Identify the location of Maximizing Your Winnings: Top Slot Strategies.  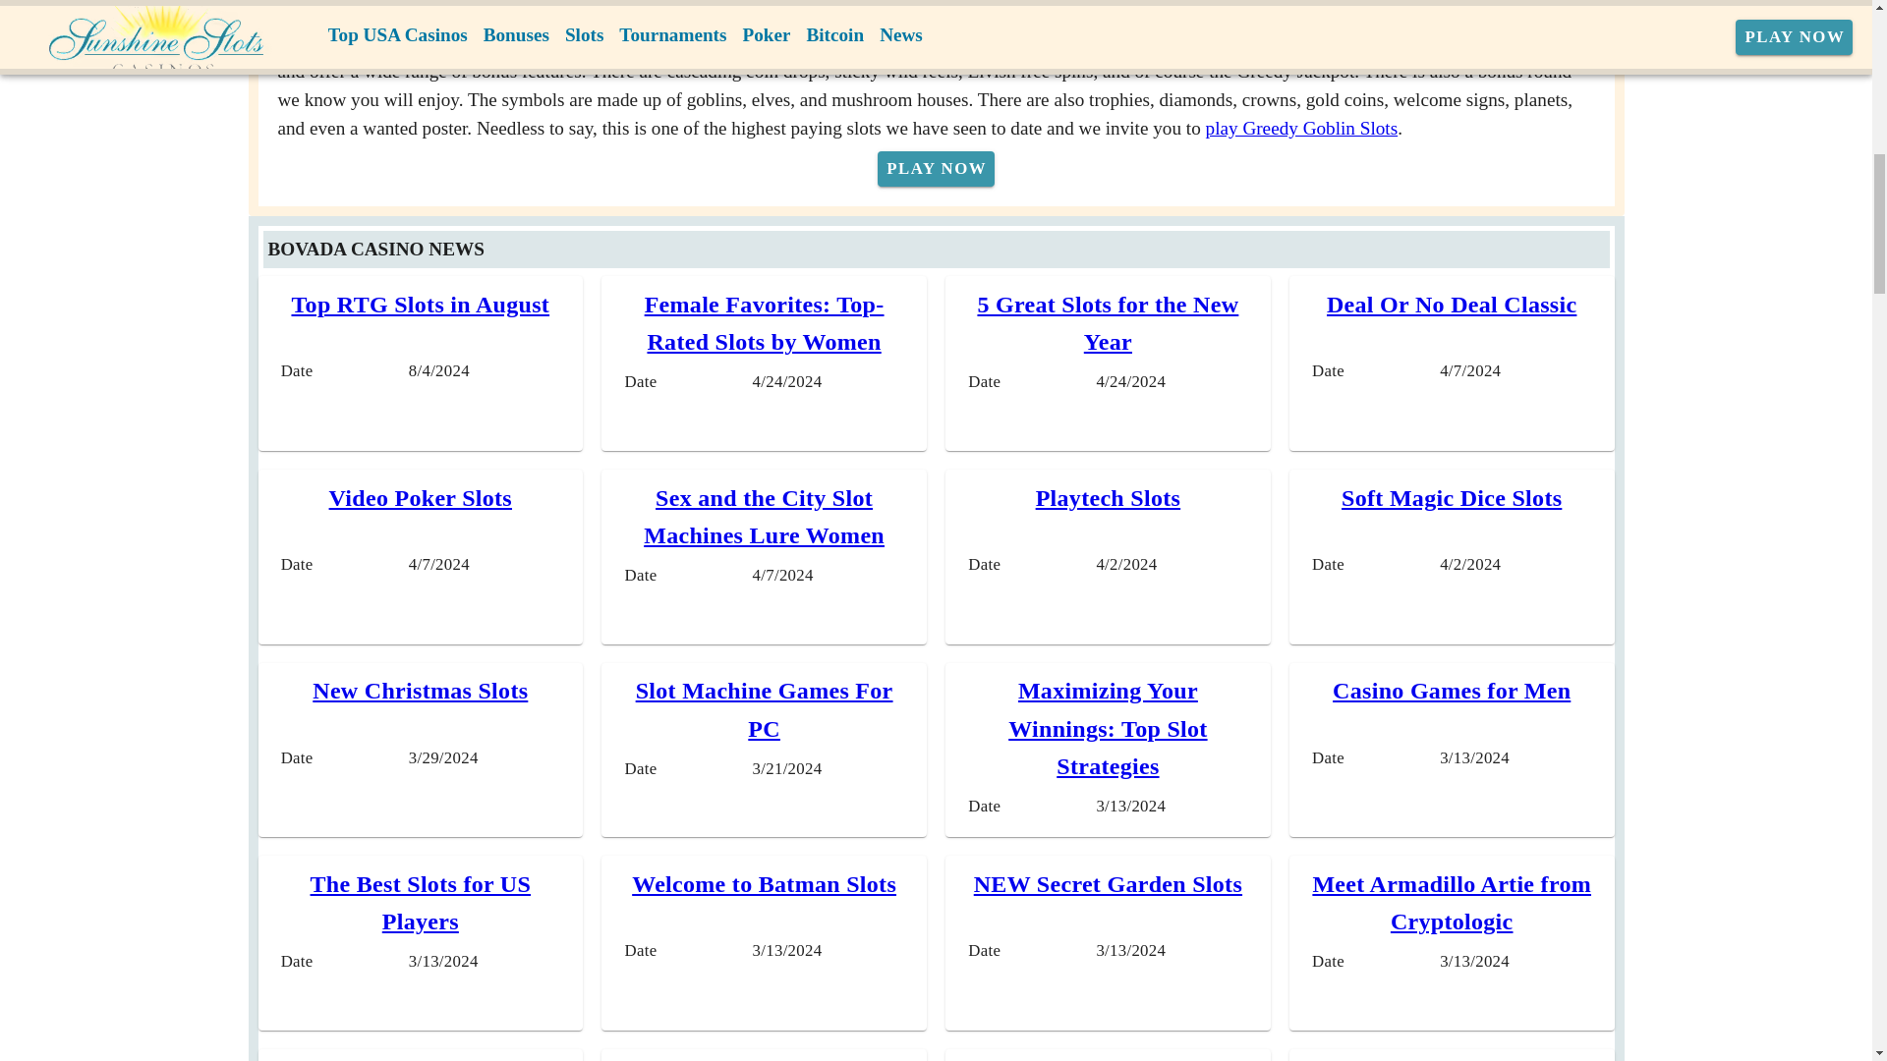
(1107, 728).